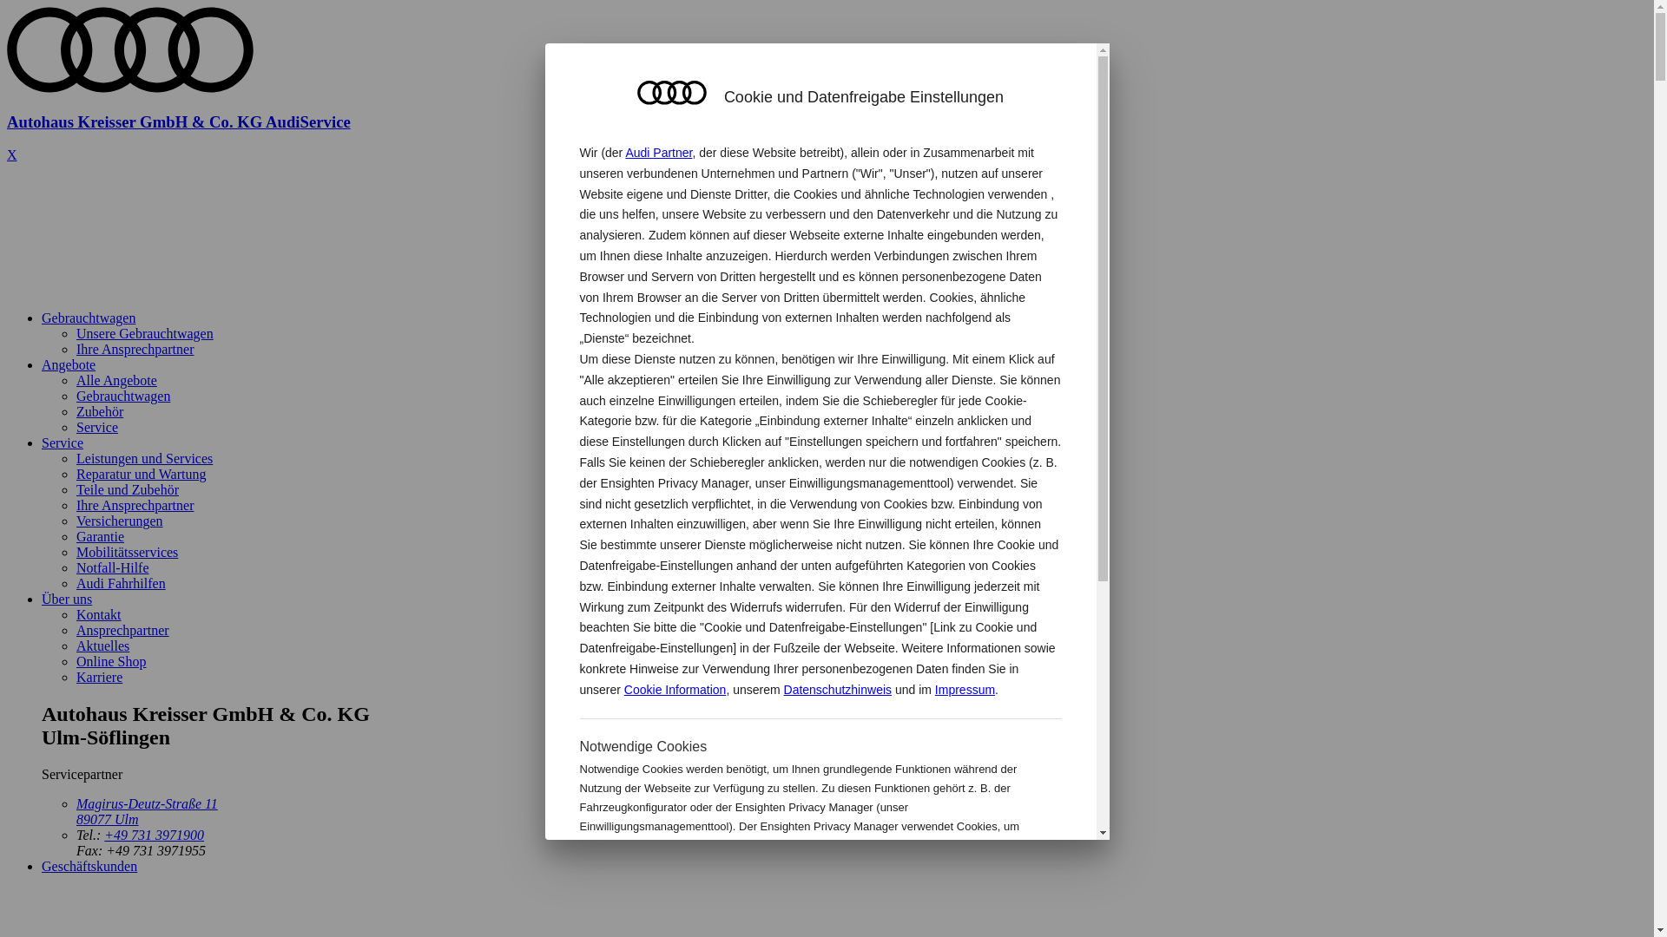 The height and width of the screenshot is (937, 1667). What do you see at coordinates (12, 154) in the screenshot?
I see `X` at bounding box center [12, 154].